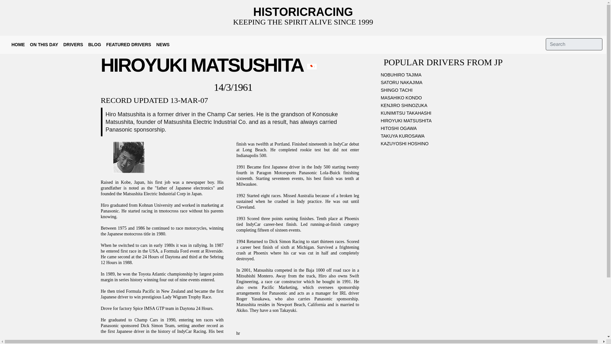 This screenshot has width=611, height=344. I want to click on KUNIMITSU TAKAHASHI, so click(443, 114).